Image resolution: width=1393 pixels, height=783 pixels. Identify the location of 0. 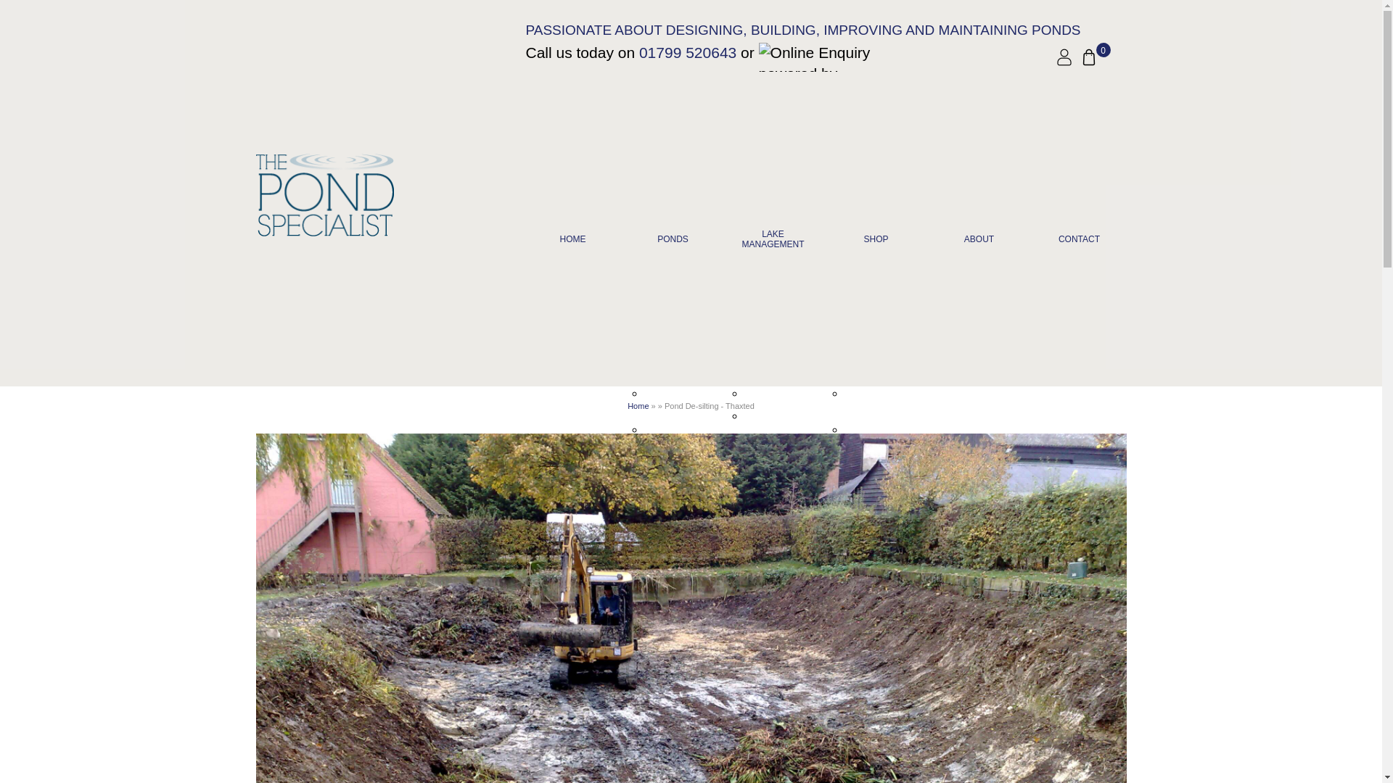
(1088, 57).